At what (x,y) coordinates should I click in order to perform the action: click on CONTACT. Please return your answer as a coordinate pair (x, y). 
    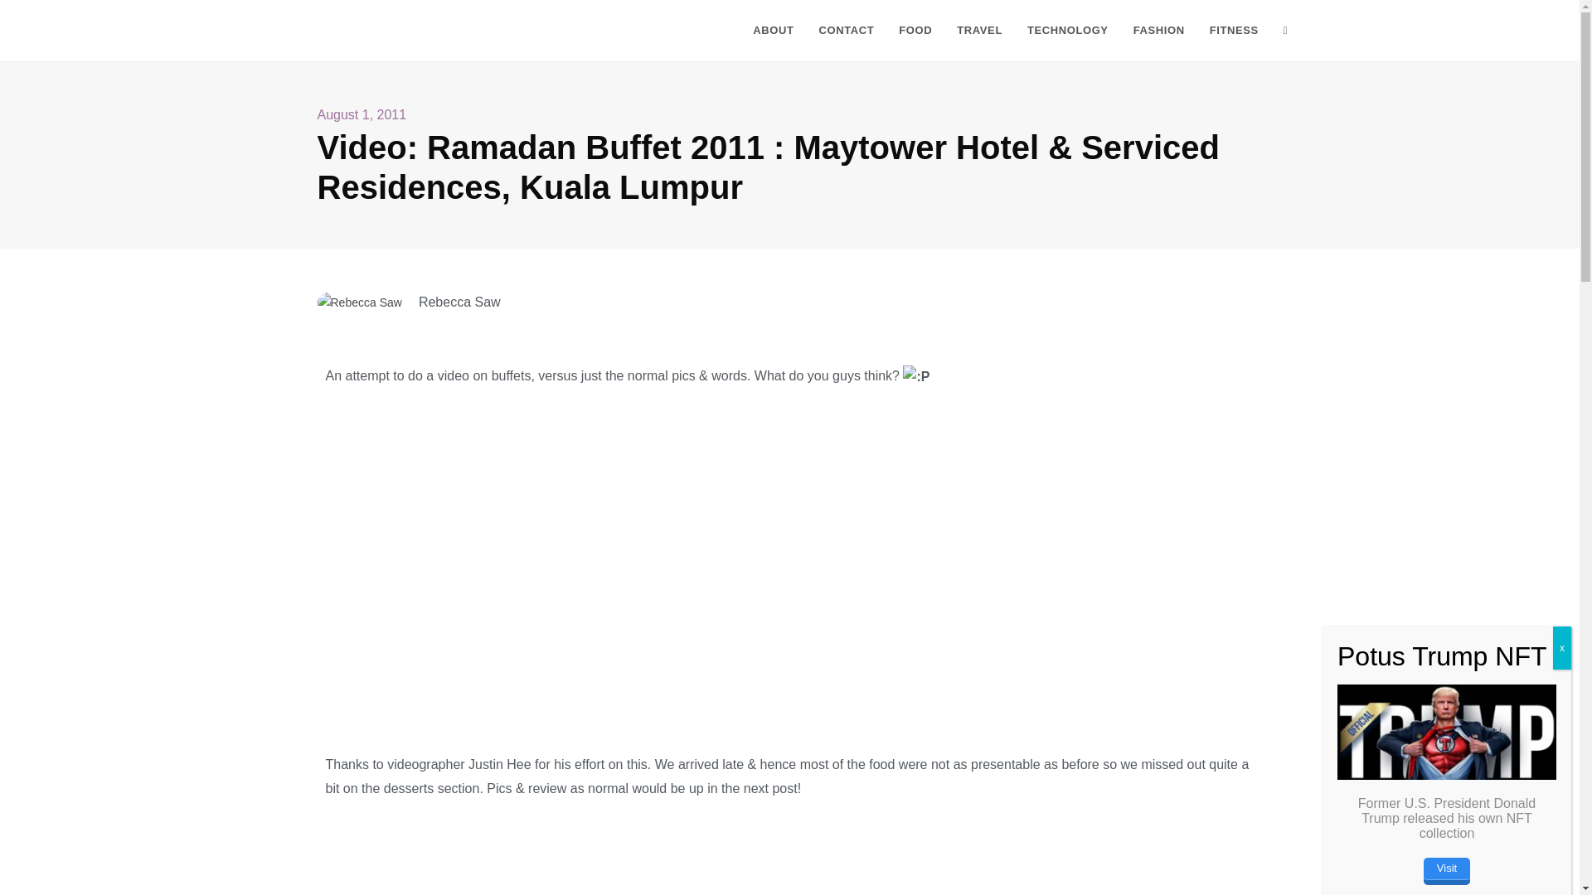
    Looking at the image, I should click on (847, 31).